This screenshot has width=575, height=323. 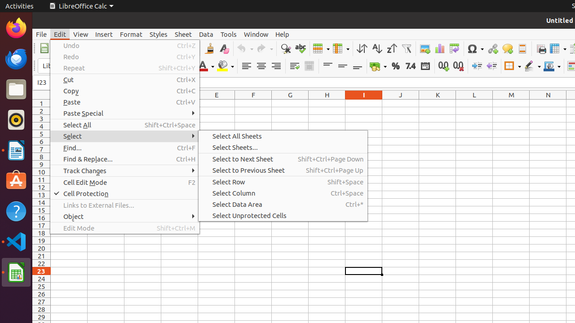 I want to click on Align Bottom, so click(x=358, y=66).